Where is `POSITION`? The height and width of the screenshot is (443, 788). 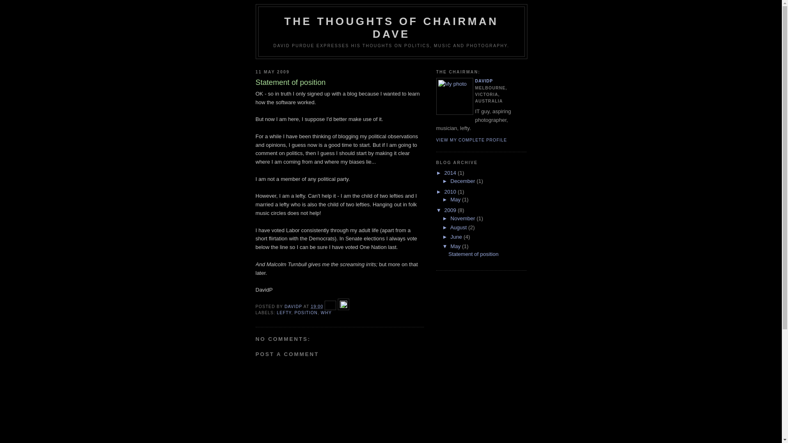 POSITION is located at coordinates (306, 313).